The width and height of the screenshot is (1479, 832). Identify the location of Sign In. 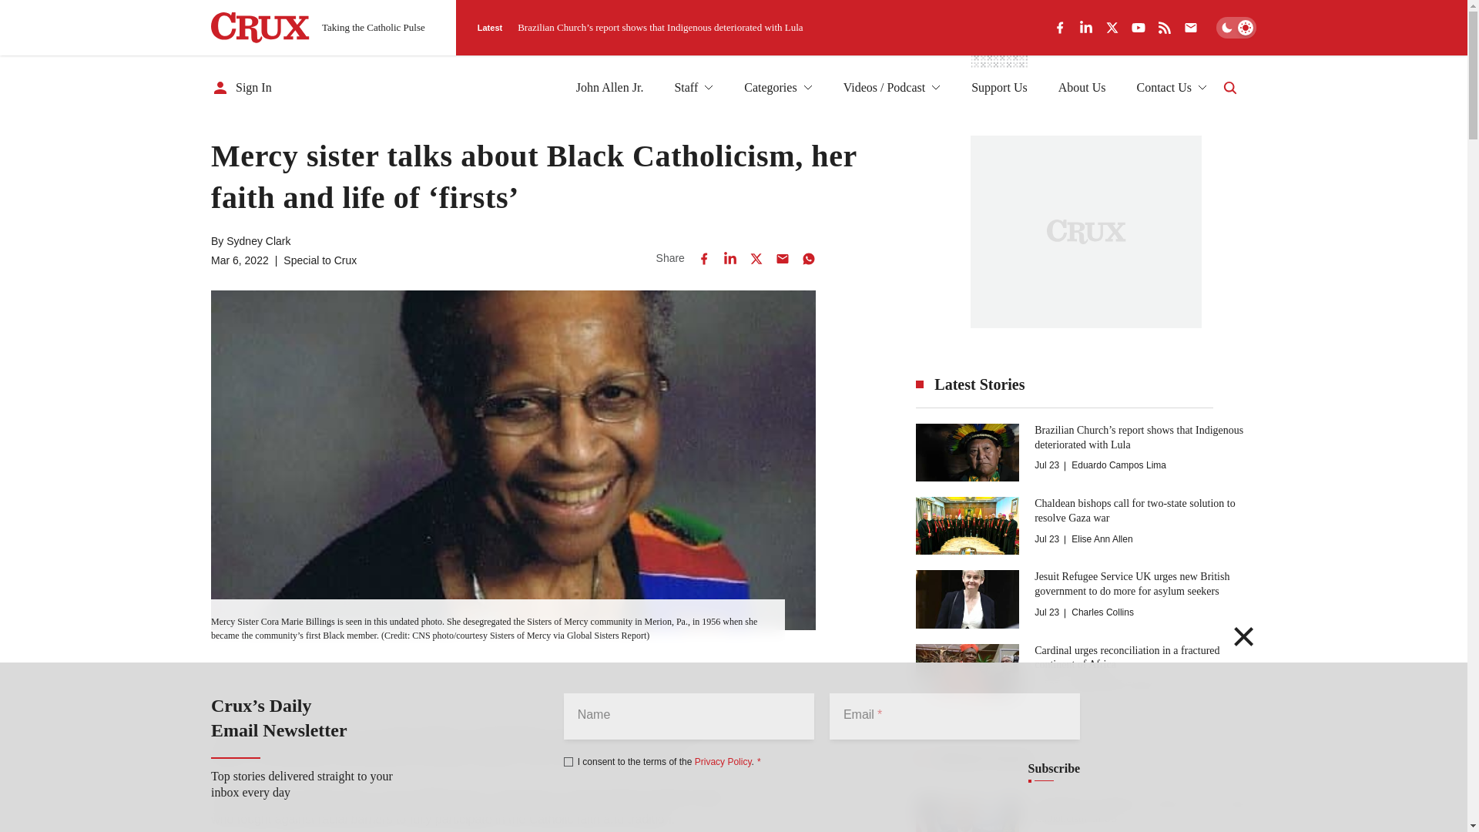
(242, 88).